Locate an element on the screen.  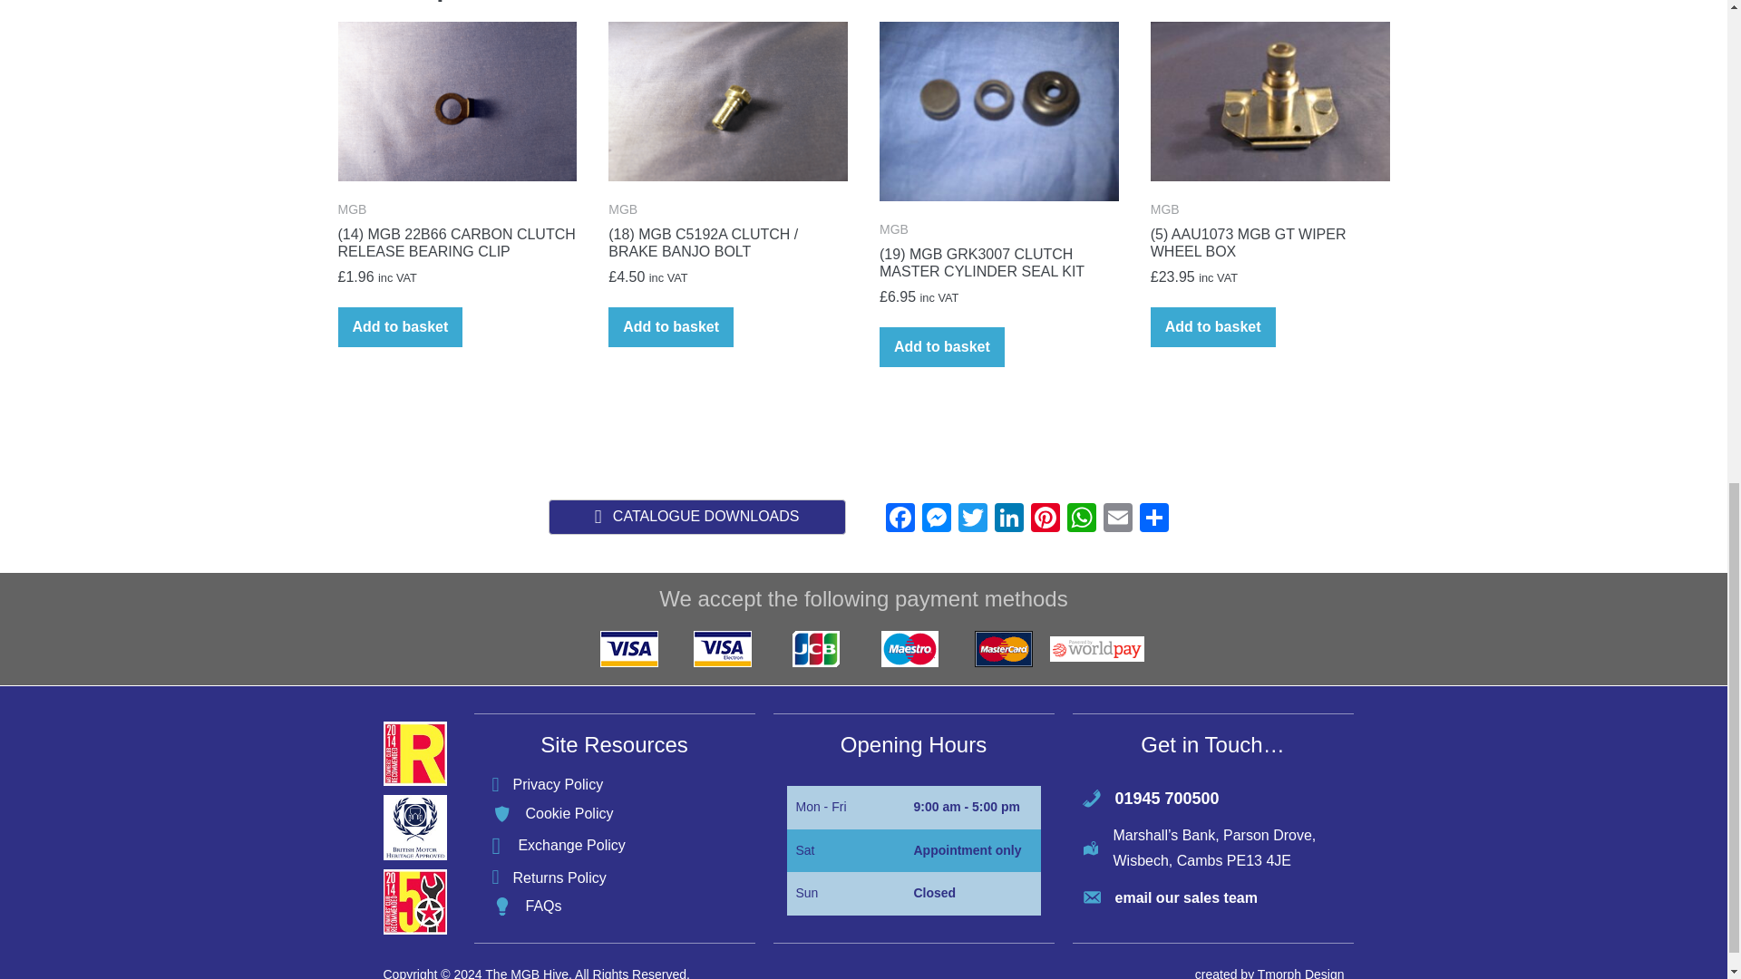
Twitter is located at coordinates (972, 519).